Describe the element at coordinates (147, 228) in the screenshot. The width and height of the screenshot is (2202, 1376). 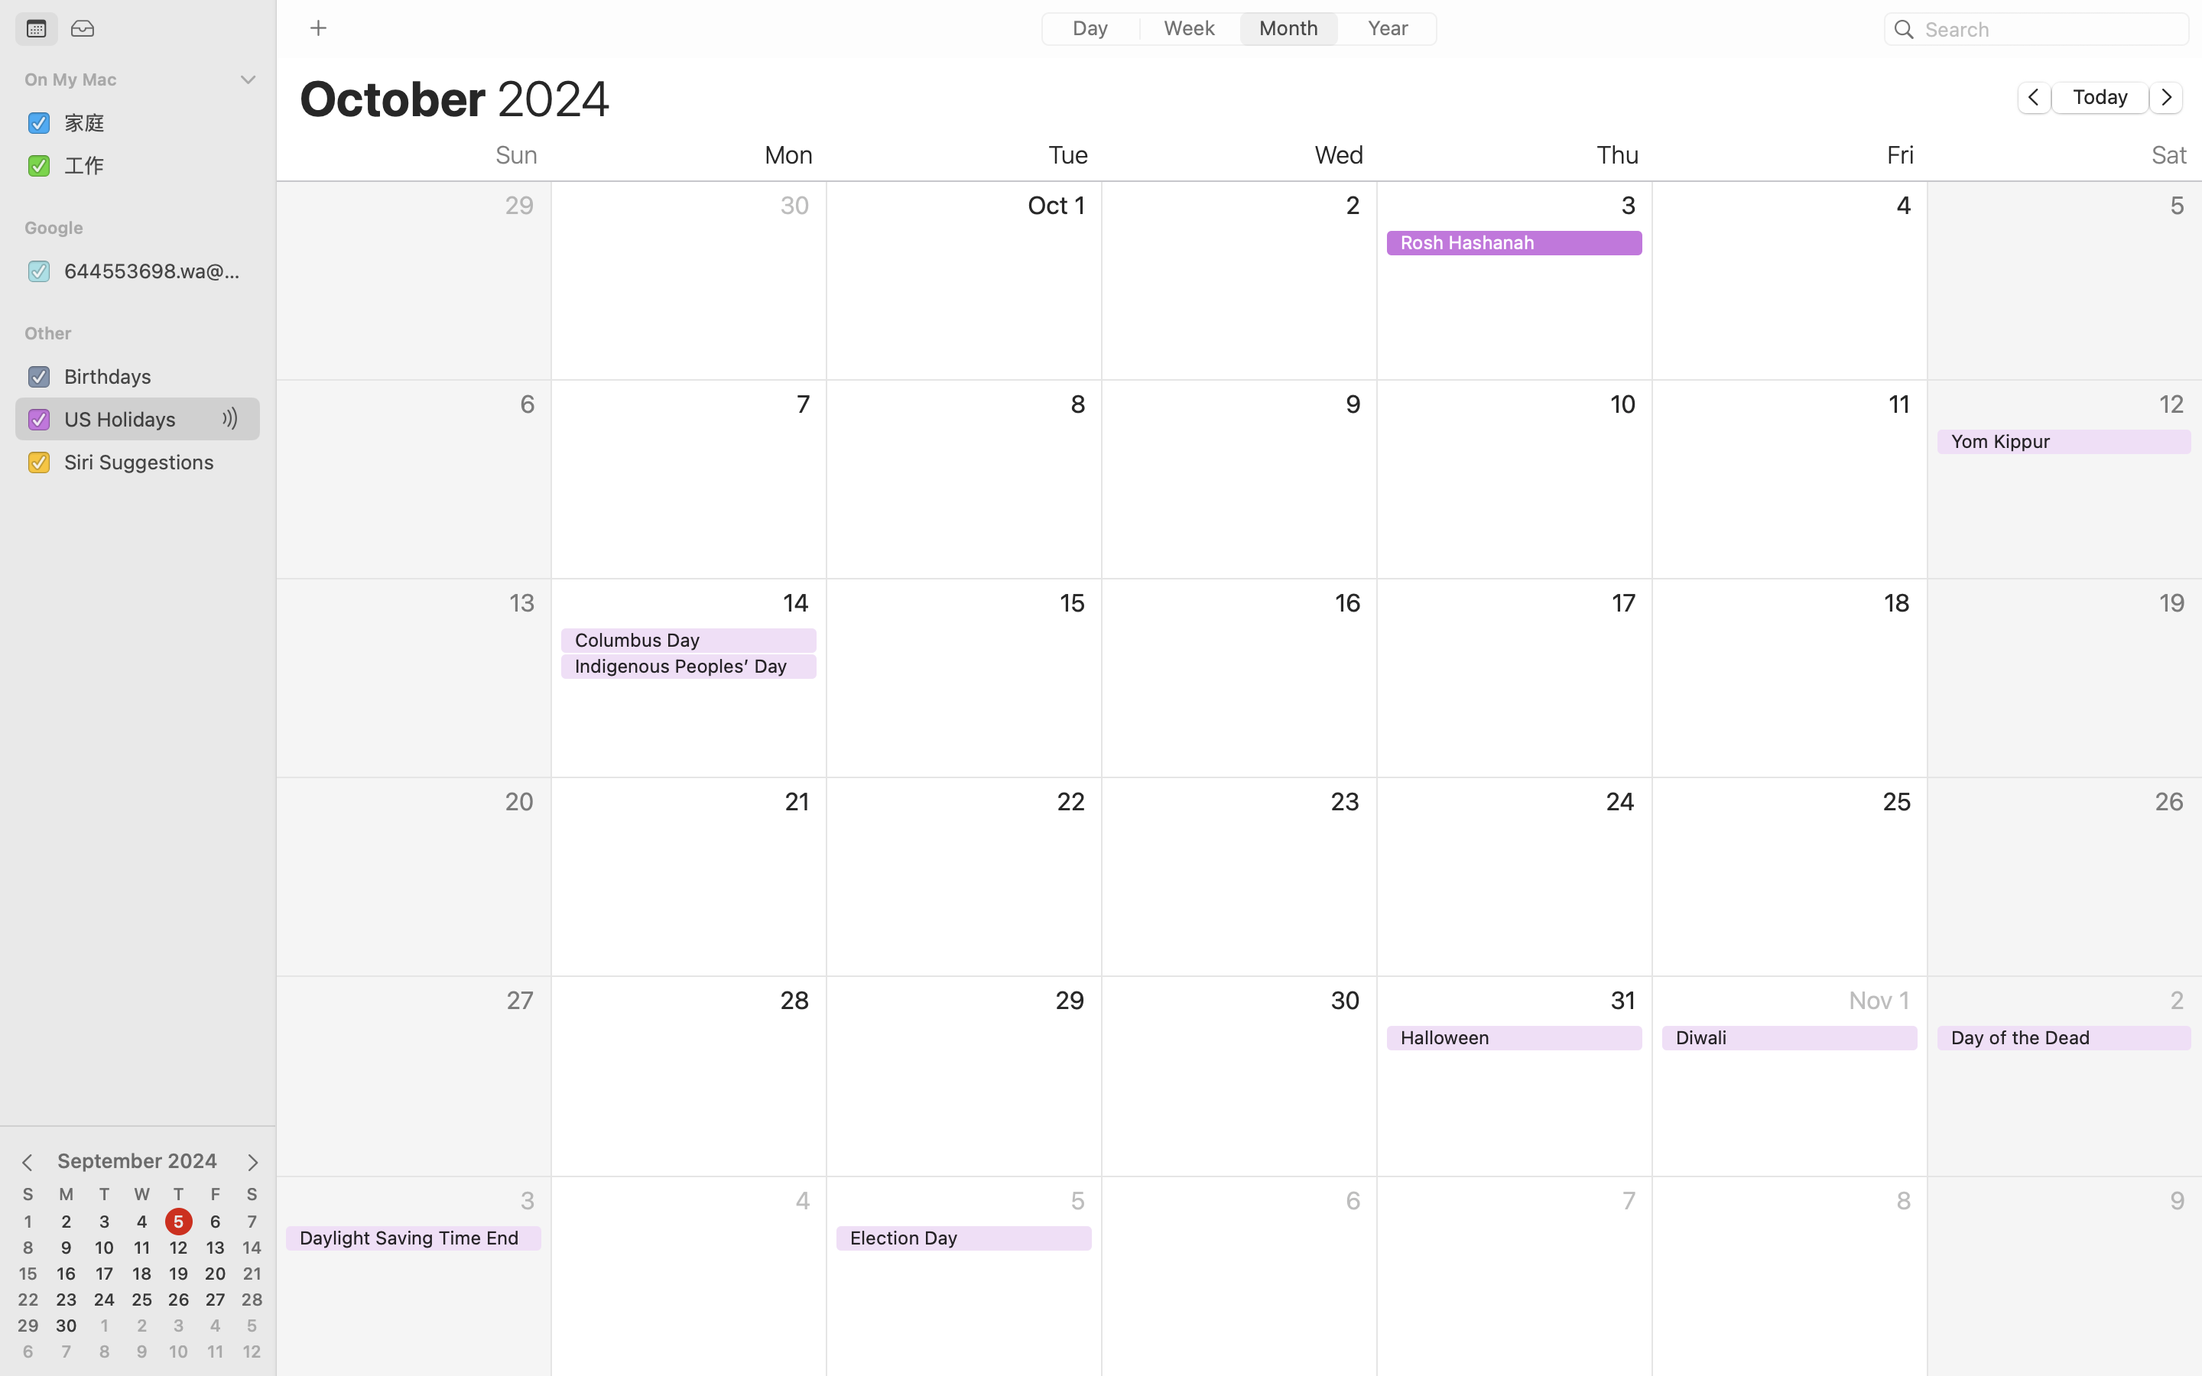
I see `Google` at that location.